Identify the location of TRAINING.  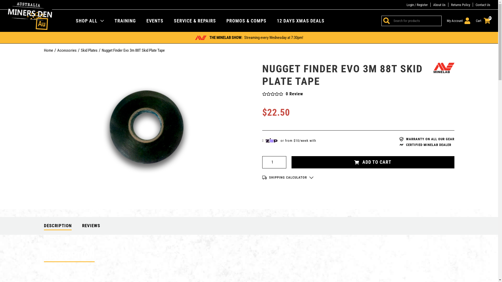
(125, 21).